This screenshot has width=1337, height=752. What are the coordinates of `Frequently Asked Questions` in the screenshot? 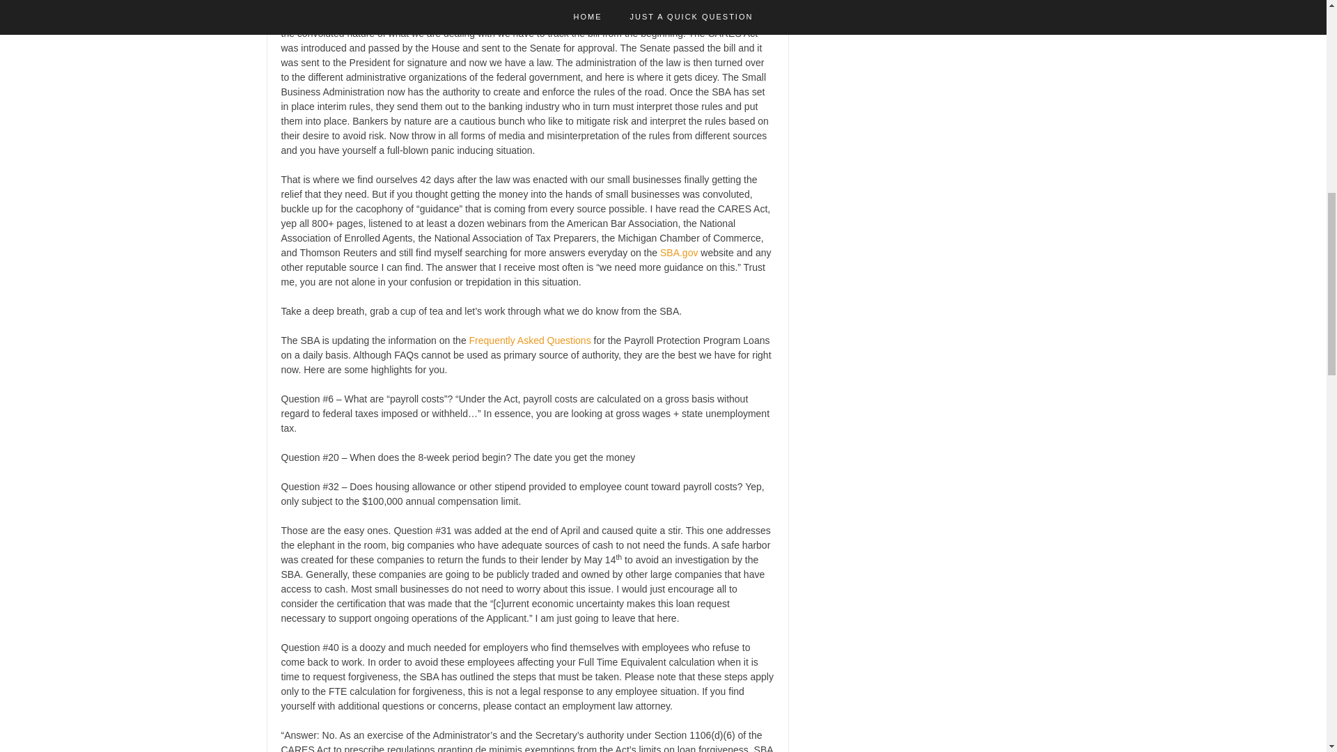 It's located at (529, 340).